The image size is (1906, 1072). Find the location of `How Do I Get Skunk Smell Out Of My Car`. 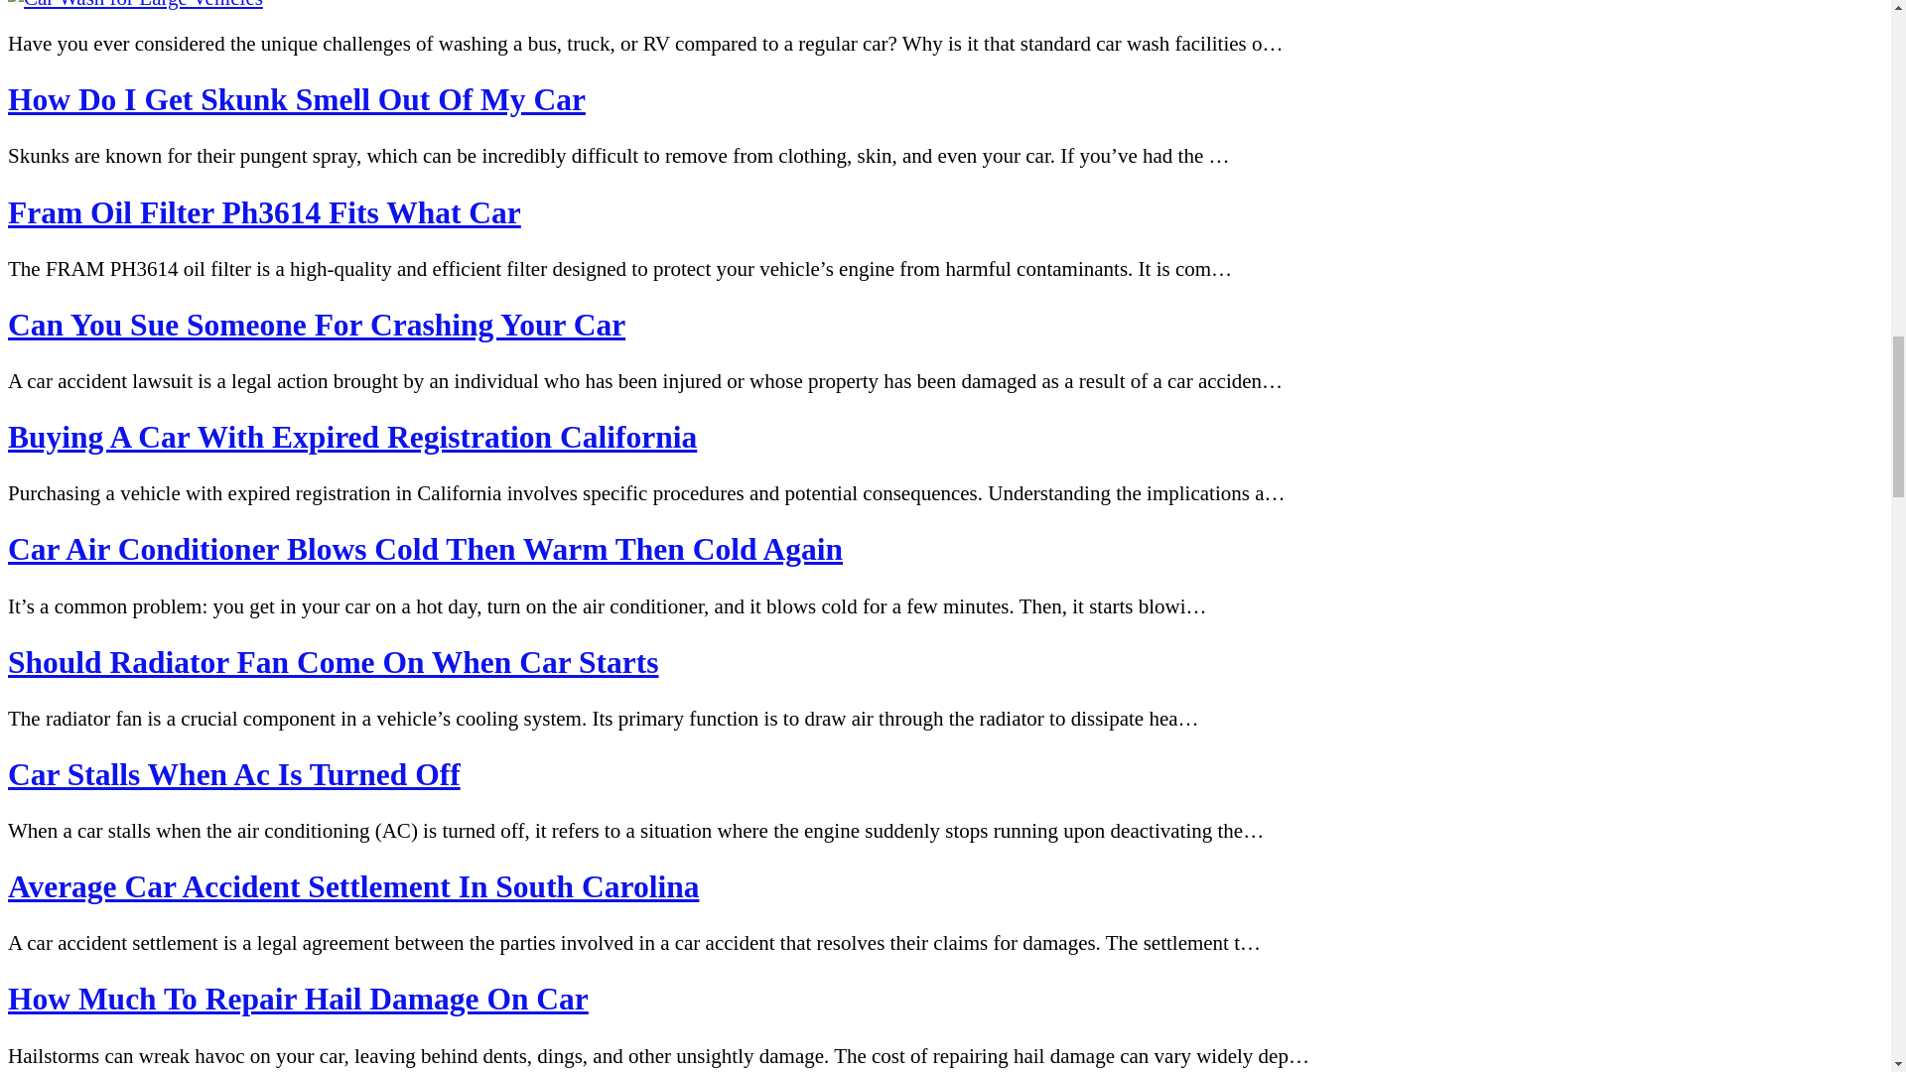

How Do I Get Skunk Smell Out Of My Car is located at coordinates (296, 99).